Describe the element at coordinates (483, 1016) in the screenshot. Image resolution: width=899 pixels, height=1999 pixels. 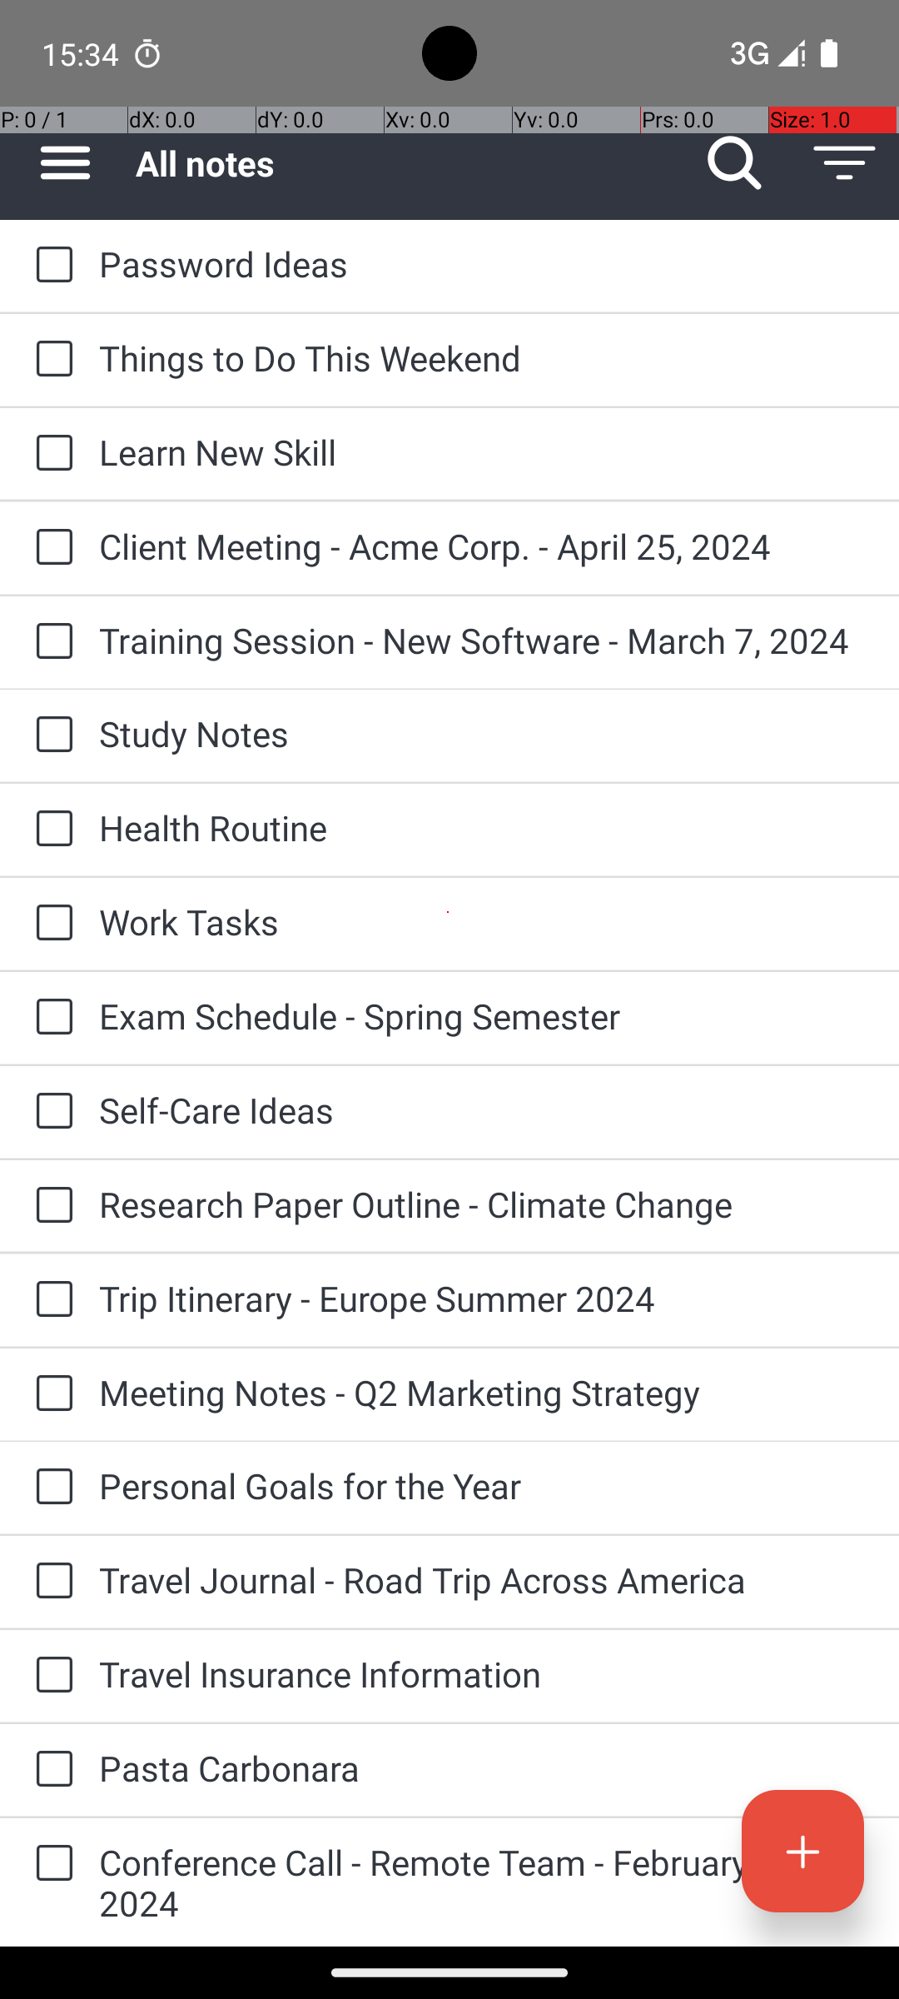
I see `Exam Schedule - Spring Semester` at that location.